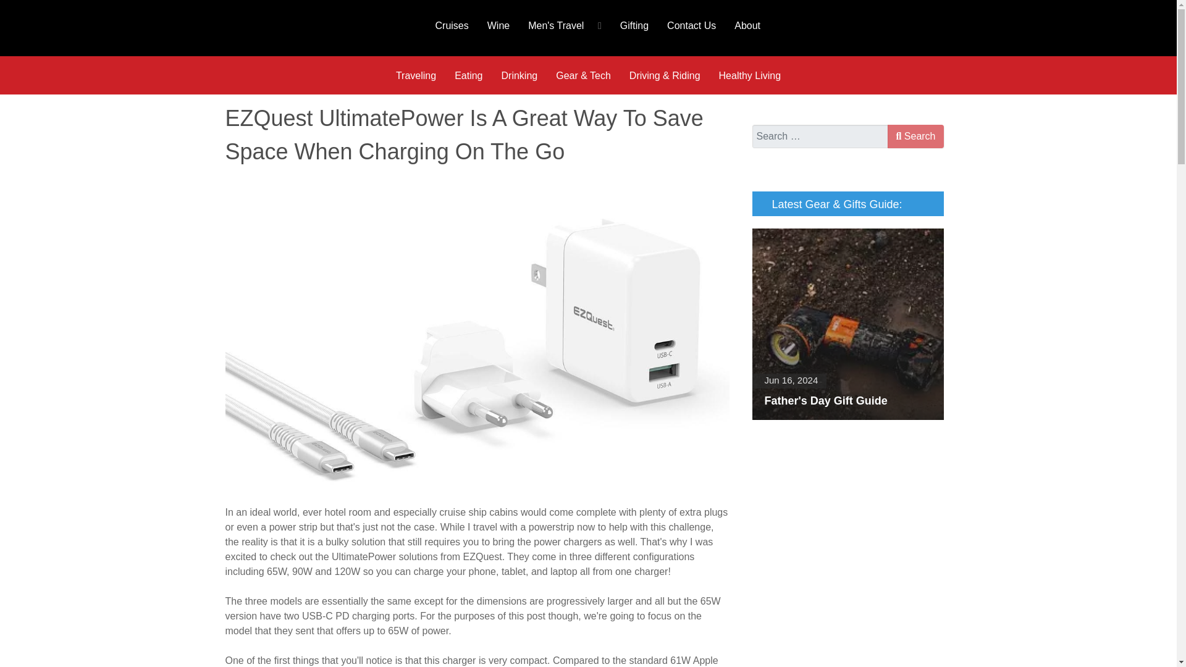  What do you see at coordinates (314, 28) in the screenshot?
I see `ManTripping.com Logo` at bounding box center [314, 28].